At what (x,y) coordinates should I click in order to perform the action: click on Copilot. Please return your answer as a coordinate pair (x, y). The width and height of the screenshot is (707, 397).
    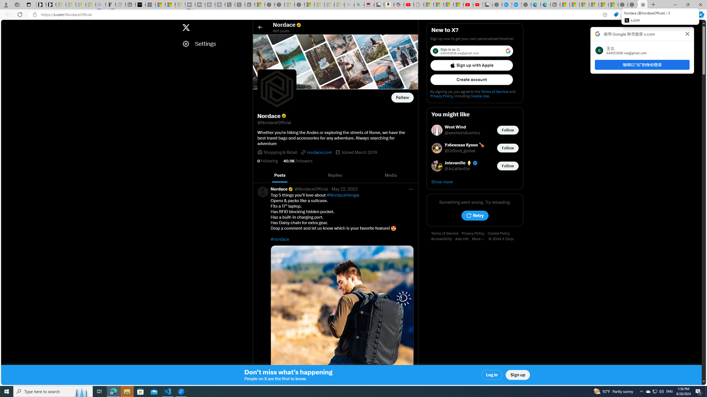
    Looking at the image, I should click on (399, 5).